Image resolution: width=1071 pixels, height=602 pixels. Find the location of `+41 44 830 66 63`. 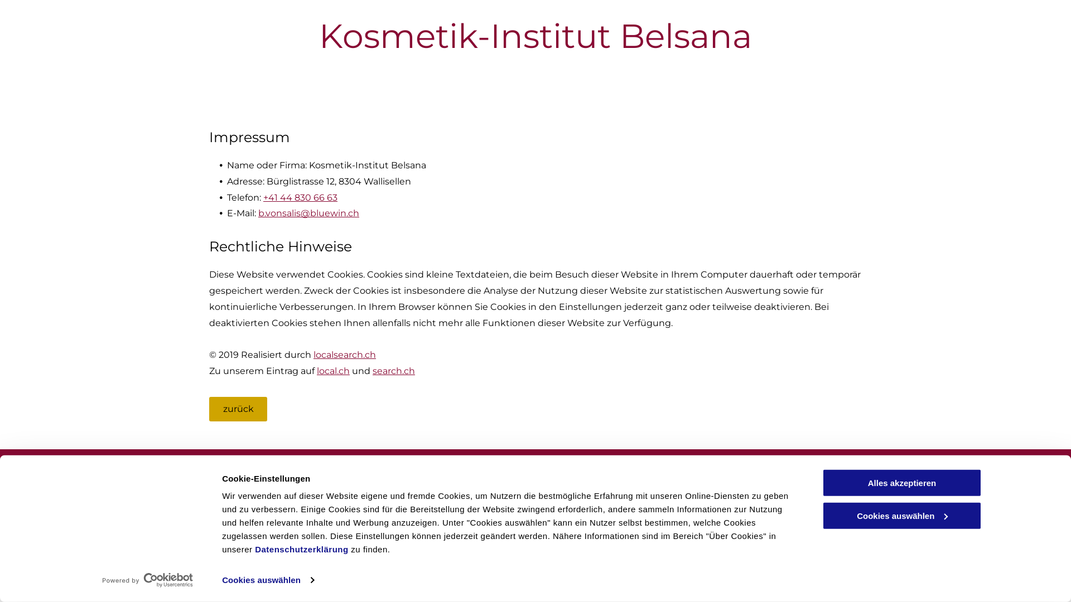

+41 44 830 66 63 is located at coordinates (417, 498).